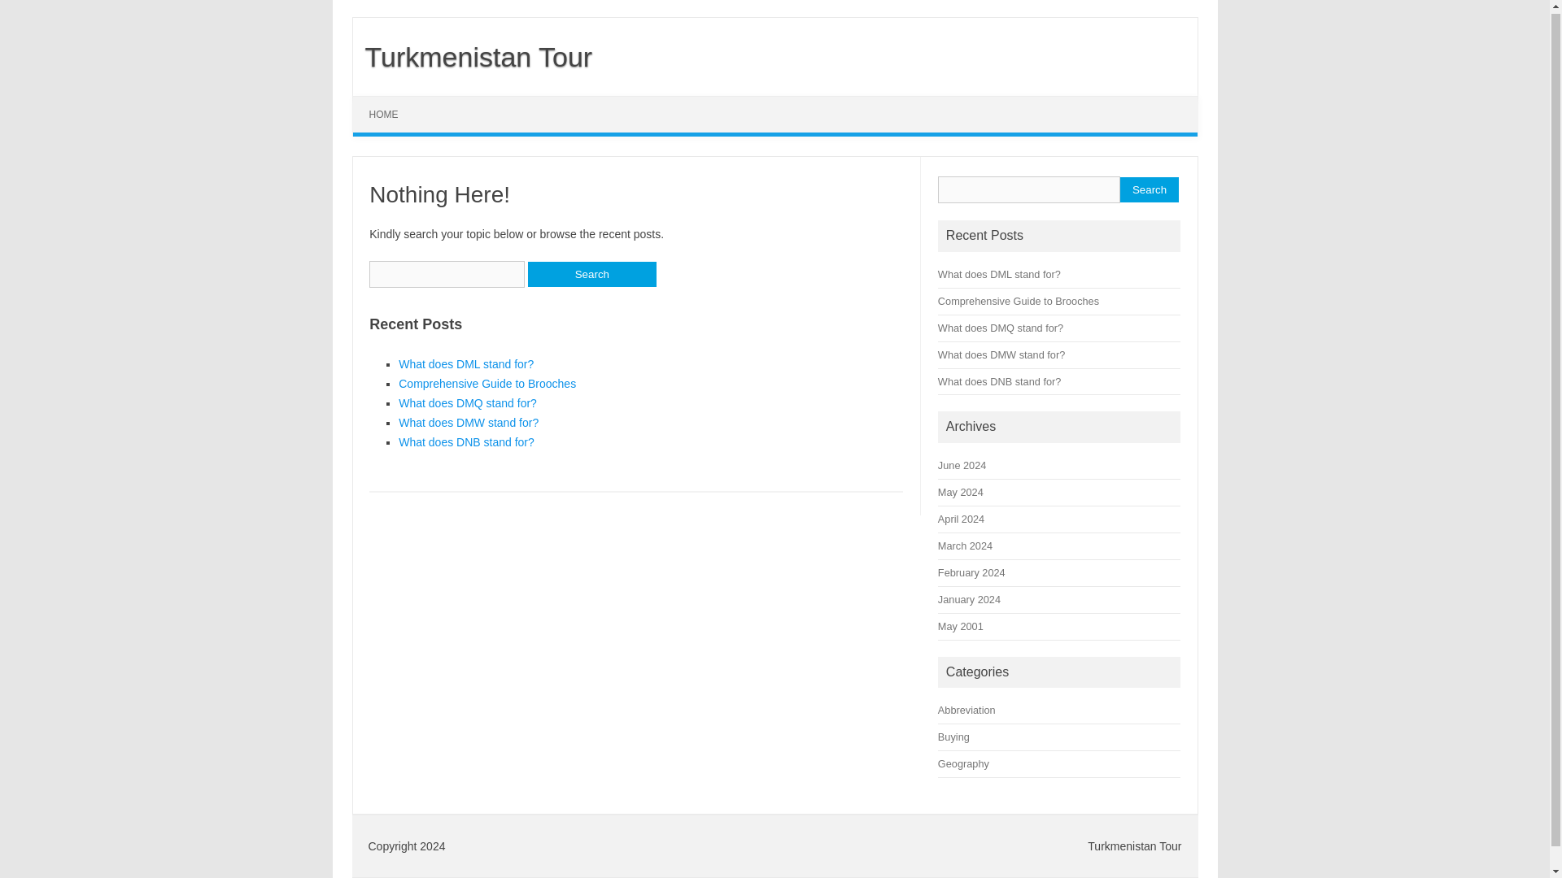 The image size is (1562, 878). I want to click on June 2024, so click(962, 465).